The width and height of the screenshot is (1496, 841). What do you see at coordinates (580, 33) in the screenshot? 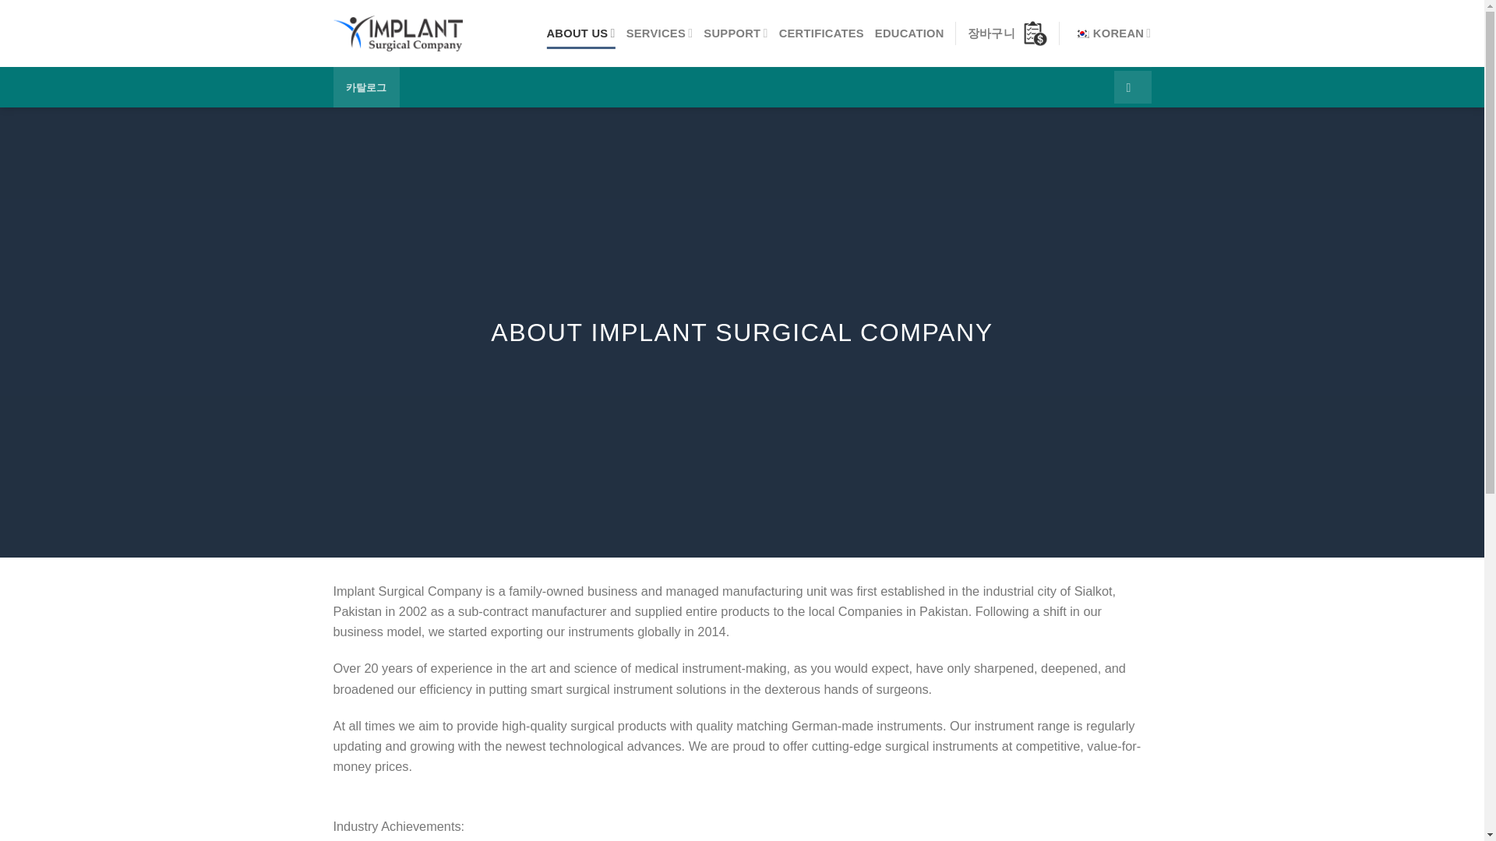
I see `ABOUT US` at bounding box center [580, 33].